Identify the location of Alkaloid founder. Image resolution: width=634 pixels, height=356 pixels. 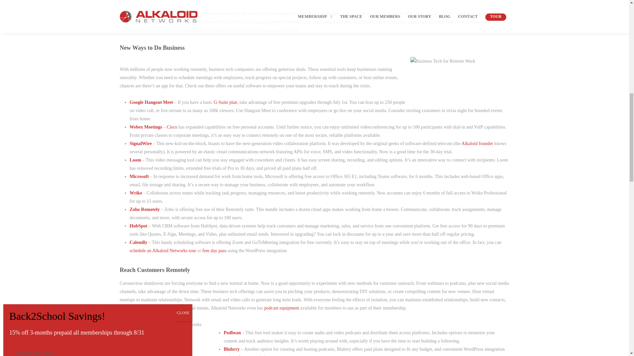
(477, 143).